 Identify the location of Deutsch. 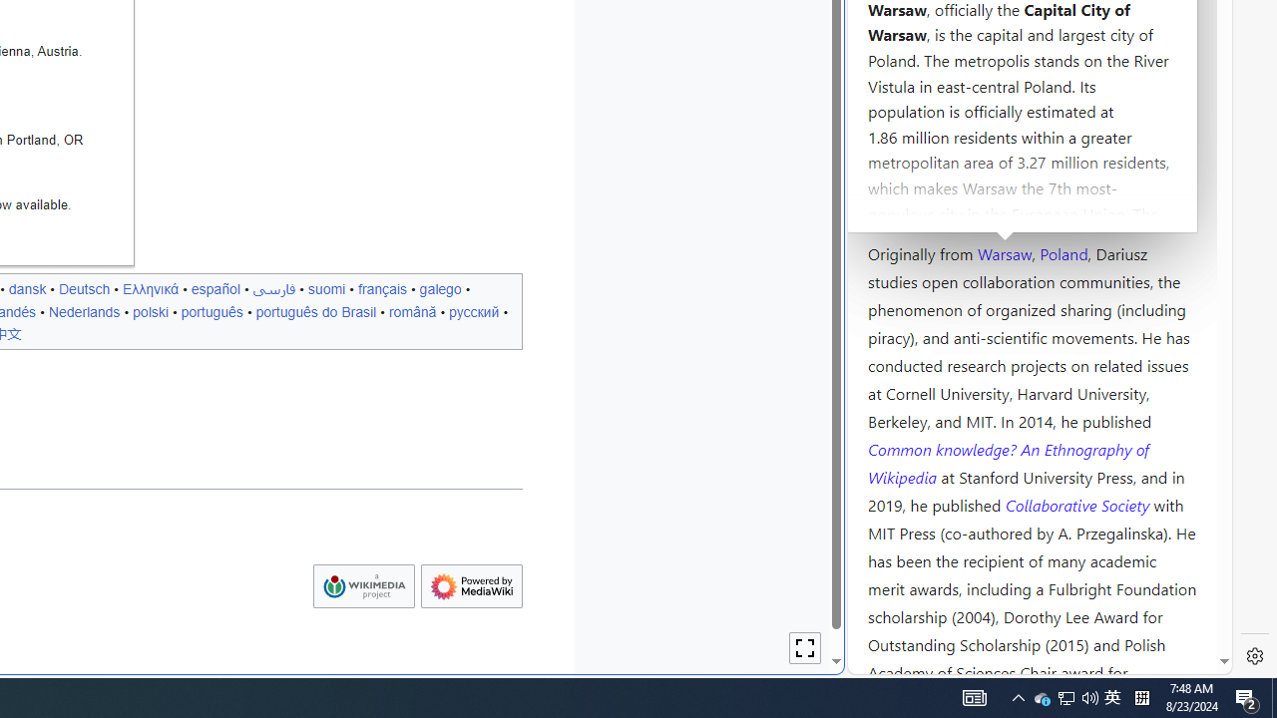
(84, 288).